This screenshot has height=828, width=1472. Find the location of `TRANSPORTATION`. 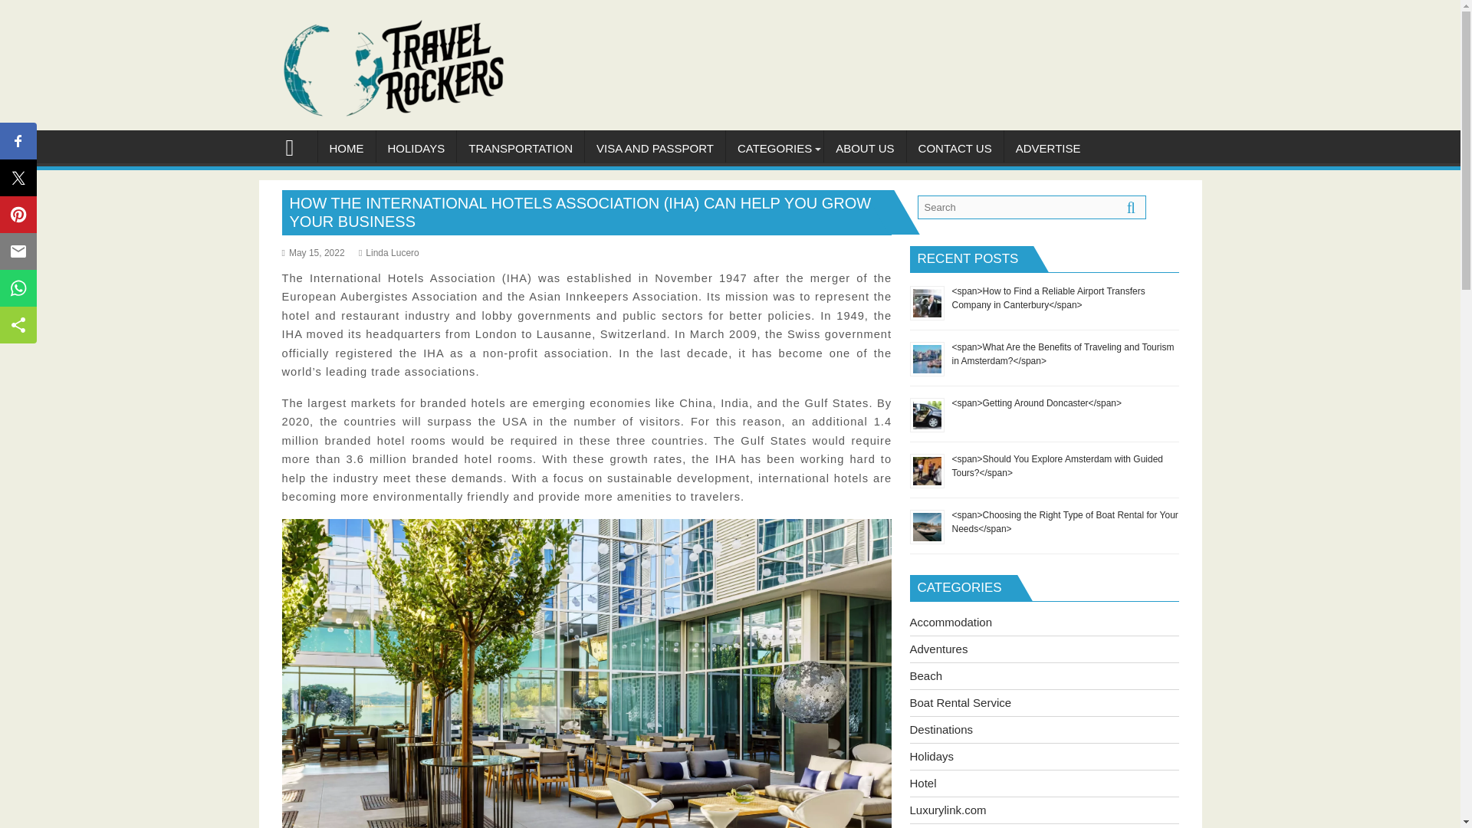

TRANSPORTATION is located at coordinates (520, 149).